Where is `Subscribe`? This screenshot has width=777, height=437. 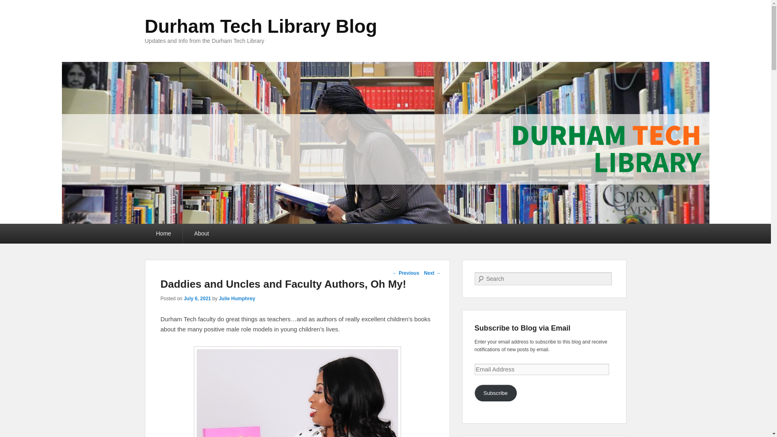 Subscribe is located at coordinates (495, 393).